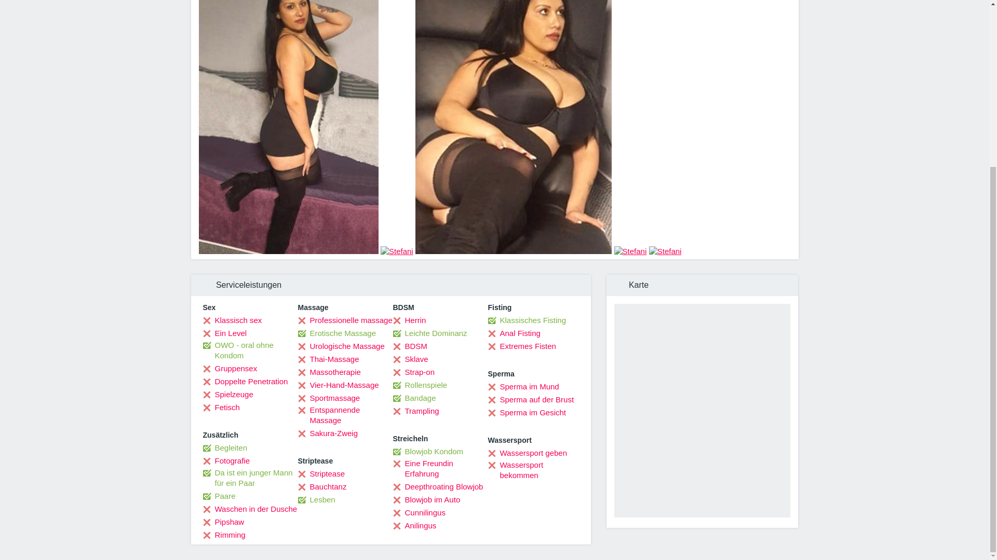  Describe the element at coordinates (249, 509) in the screenshot. I see `Waschen in der Dusche` at that location.